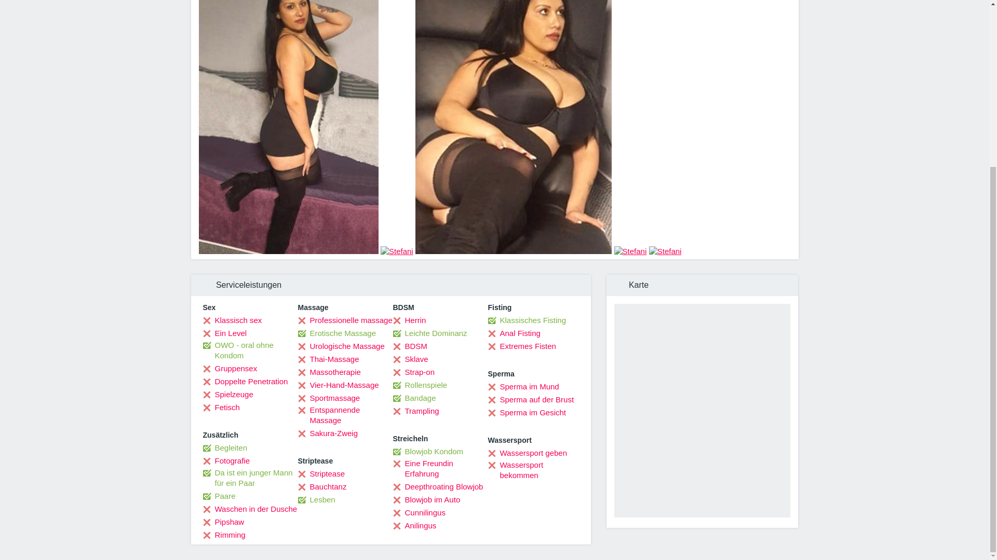  Describe the element at coordinates (249, 509) in the screenshot. I see `Waschen in der Dusche` at that location.